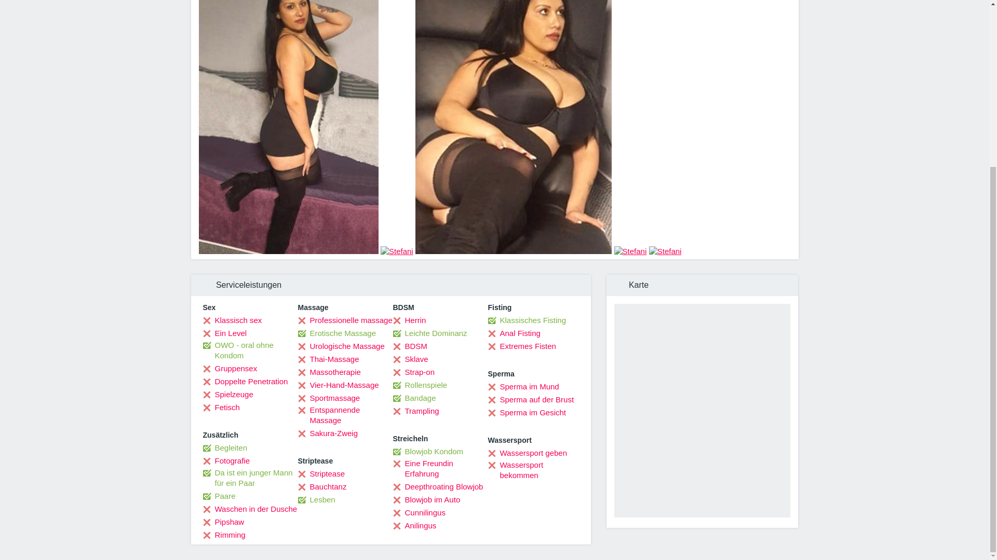  Describe the element at coordinates (249, 509) in the screenshot. I see `Waschen in der Dusche` at that location.